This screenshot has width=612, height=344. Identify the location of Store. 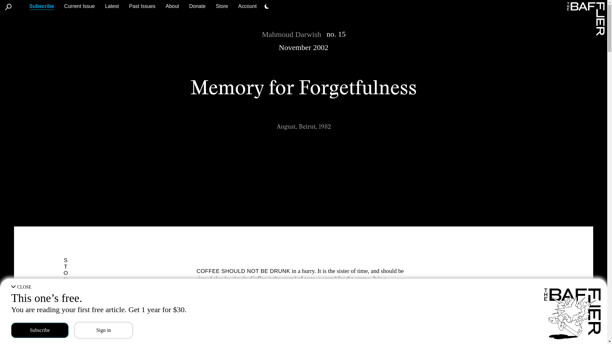
(222, 6).